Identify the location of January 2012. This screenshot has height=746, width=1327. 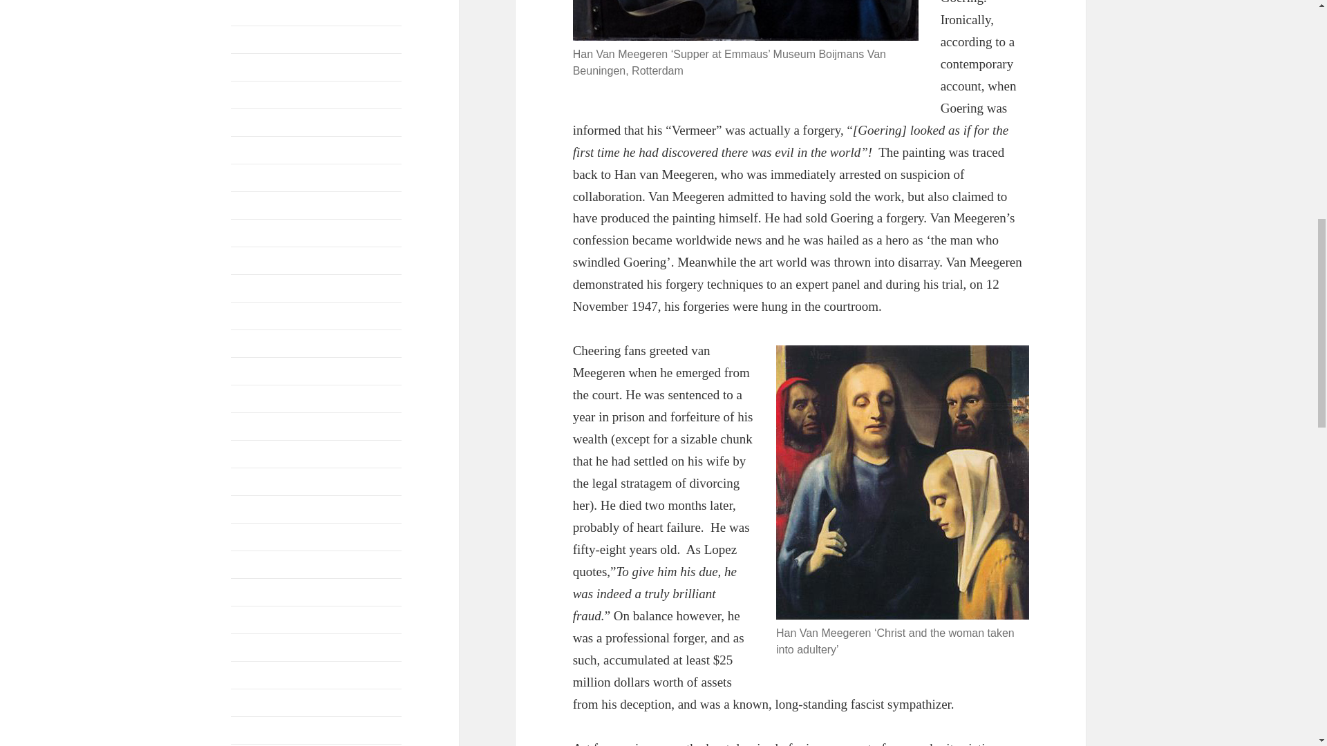
(261, 510).